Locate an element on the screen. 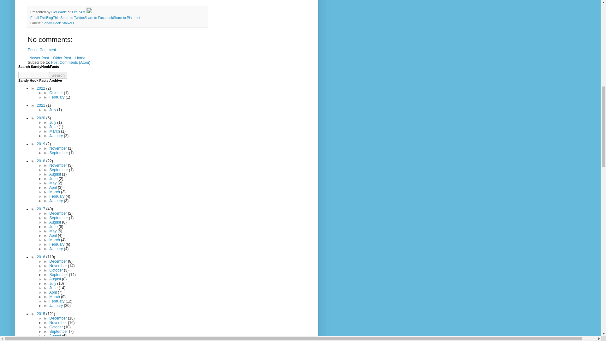  BlogThis! is located at coordinates (53, 17).